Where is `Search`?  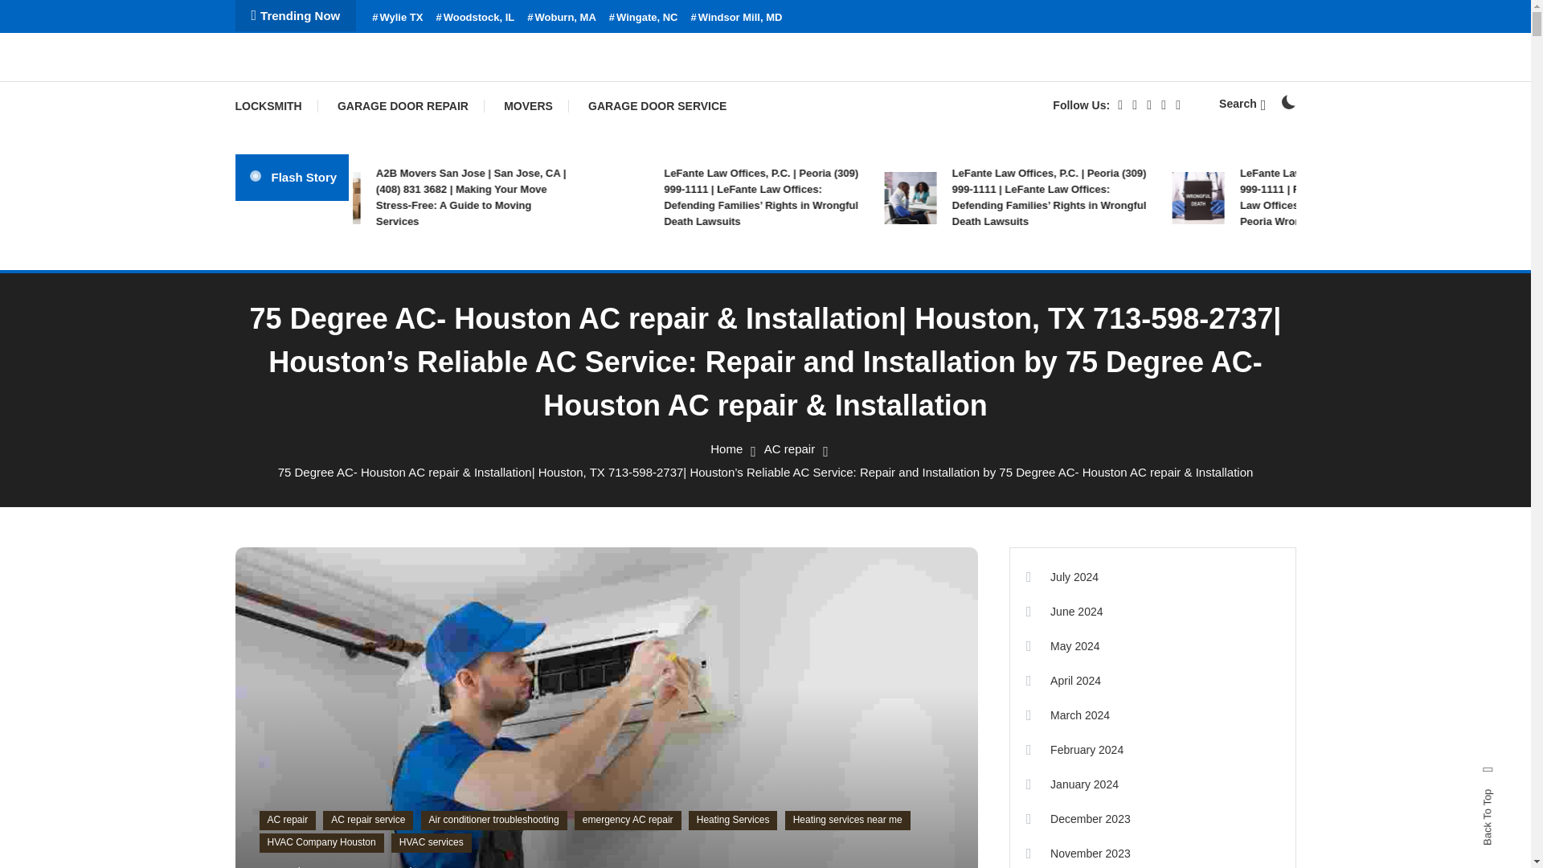 Search is located at coordinates (815, 461).